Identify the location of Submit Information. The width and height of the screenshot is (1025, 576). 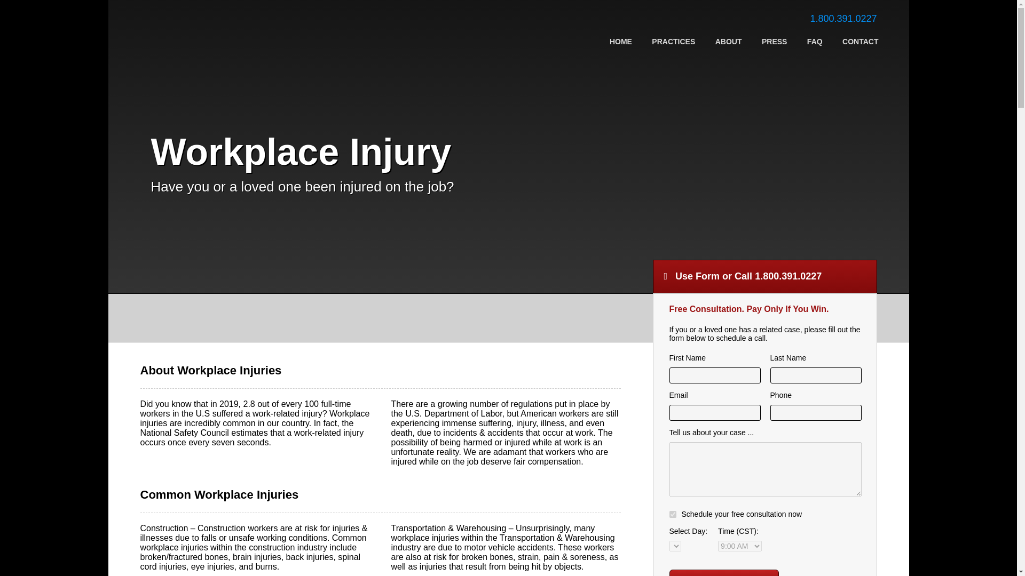
(724, 573).